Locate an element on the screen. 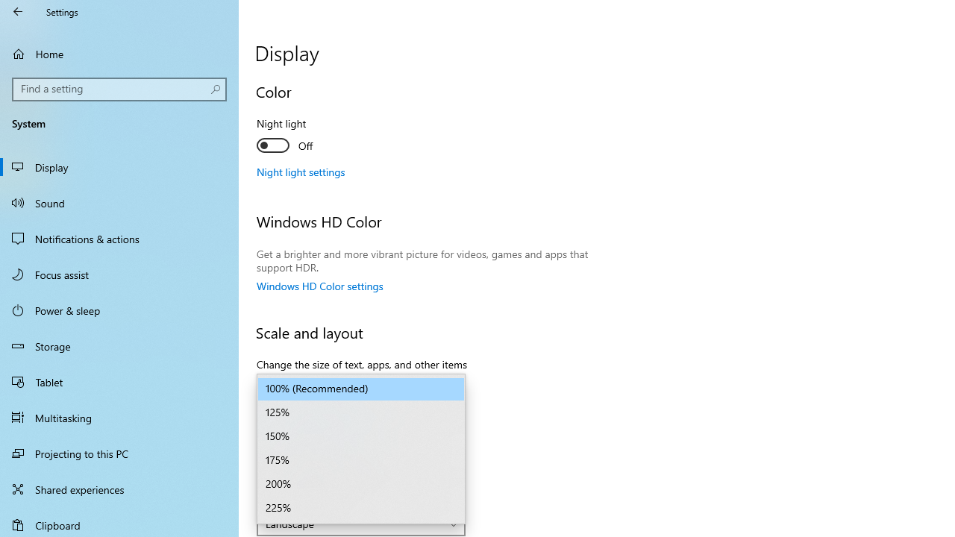  Tablet is located at coordinates (119, 382).